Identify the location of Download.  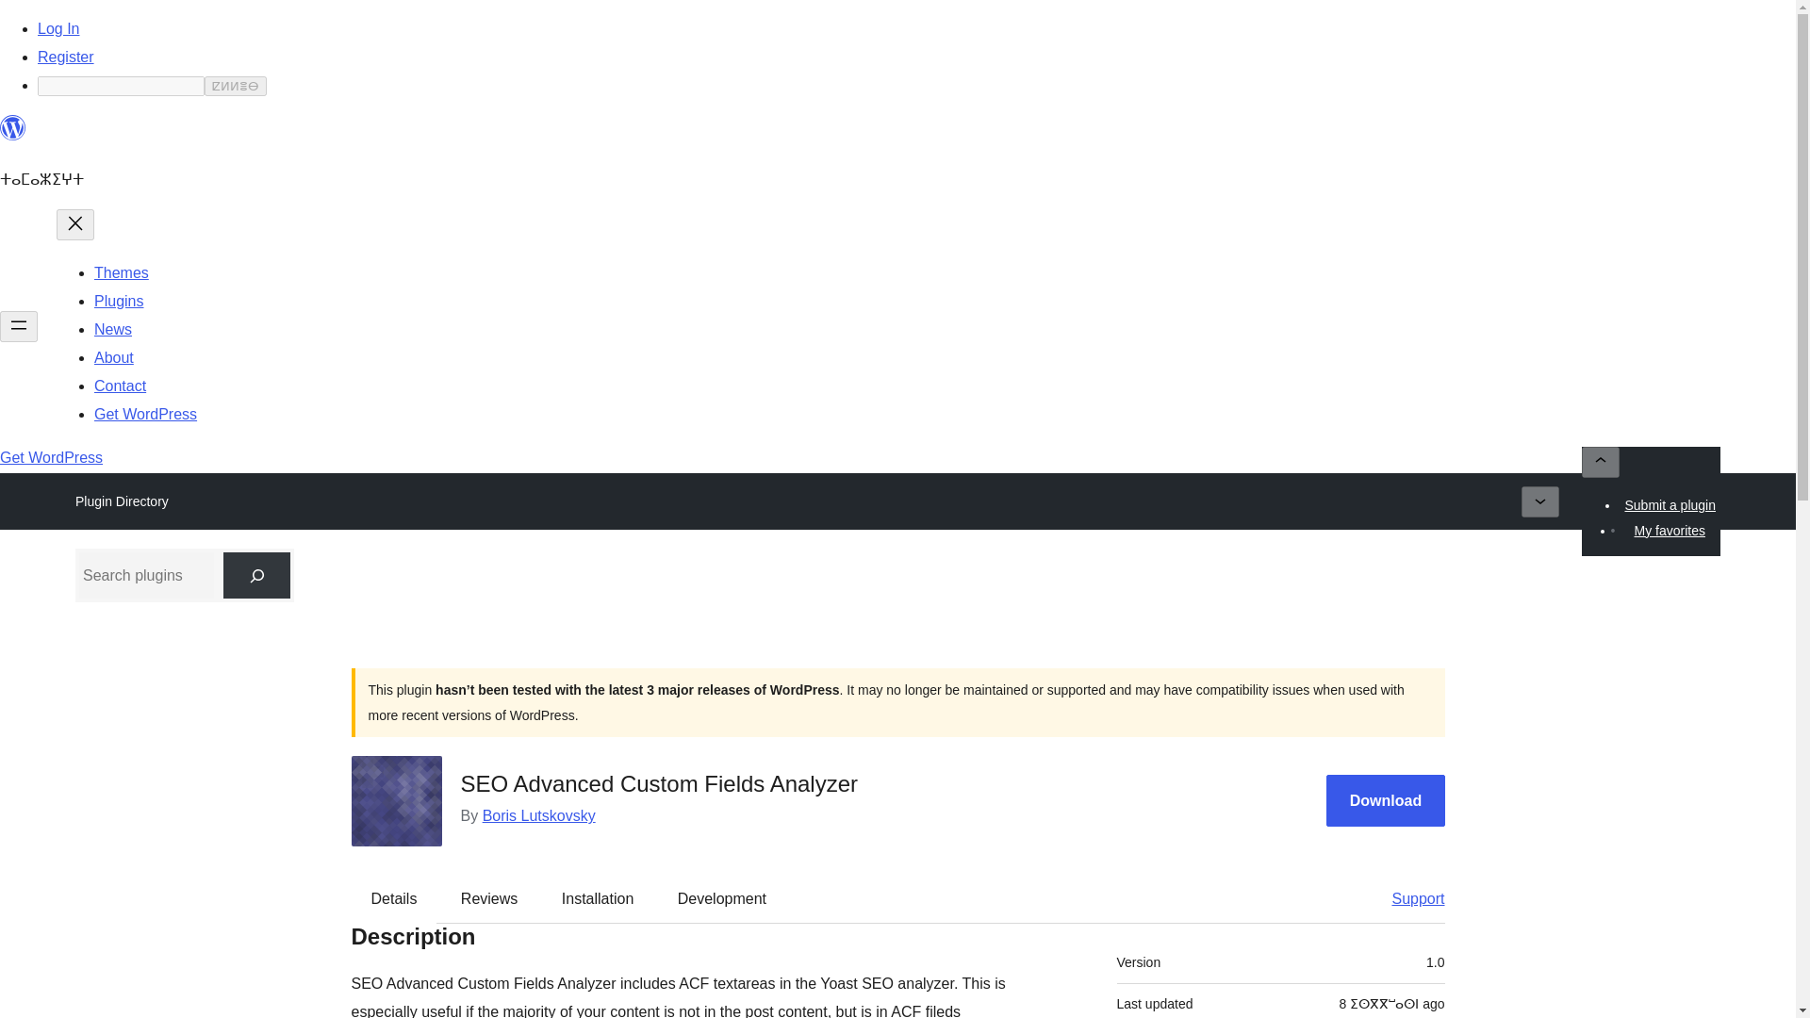
(1386, 799).